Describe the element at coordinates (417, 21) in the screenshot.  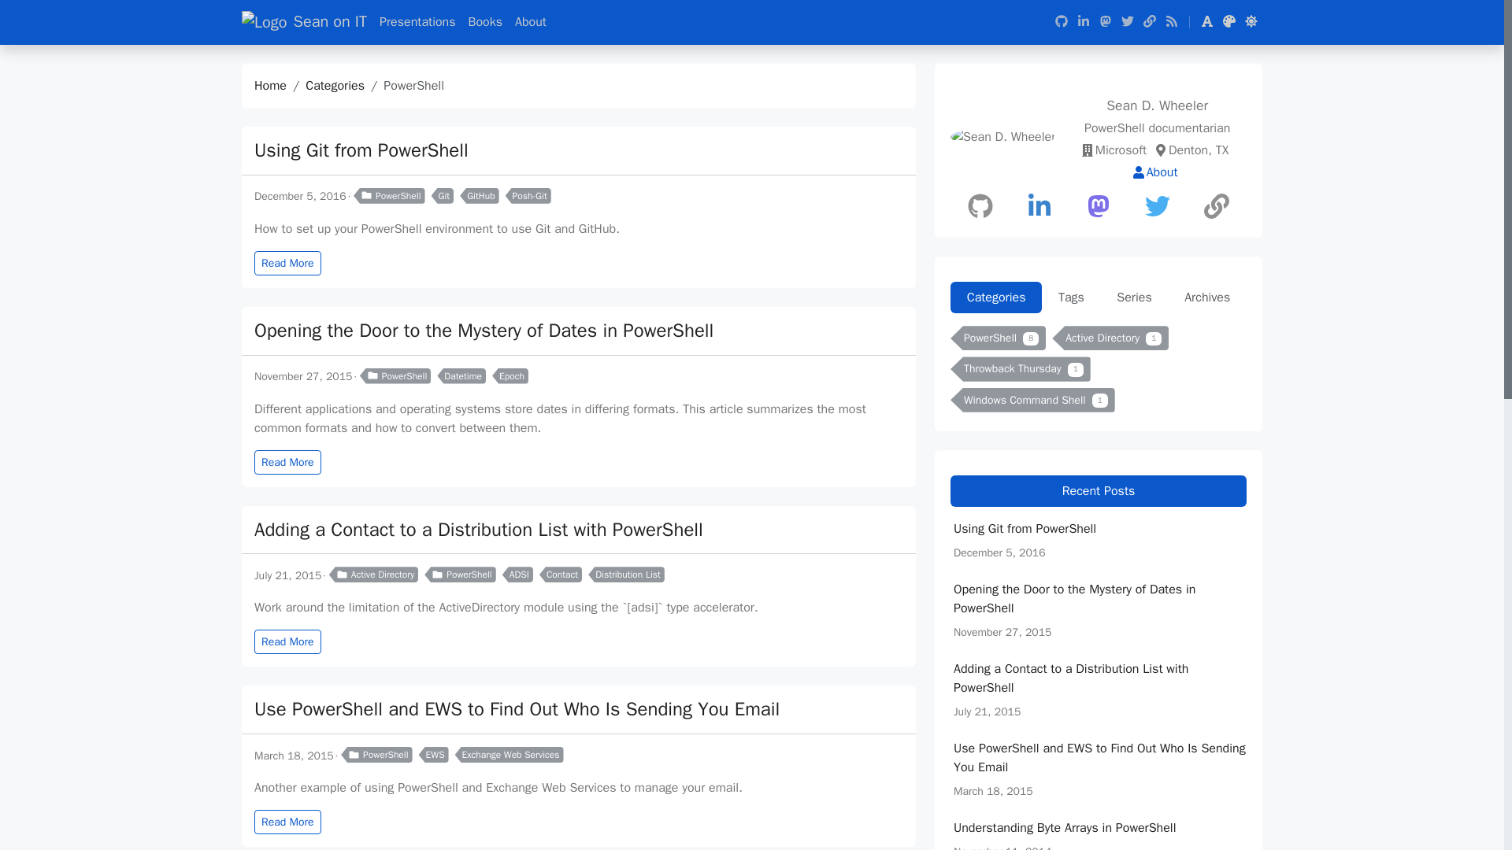
I see `Presentations` at that location.